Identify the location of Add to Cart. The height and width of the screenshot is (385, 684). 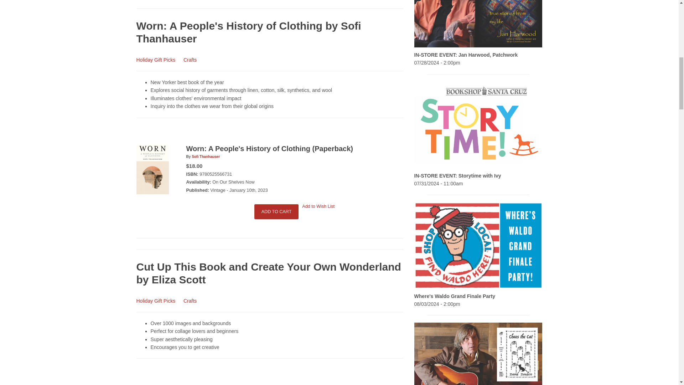
(276, 212).